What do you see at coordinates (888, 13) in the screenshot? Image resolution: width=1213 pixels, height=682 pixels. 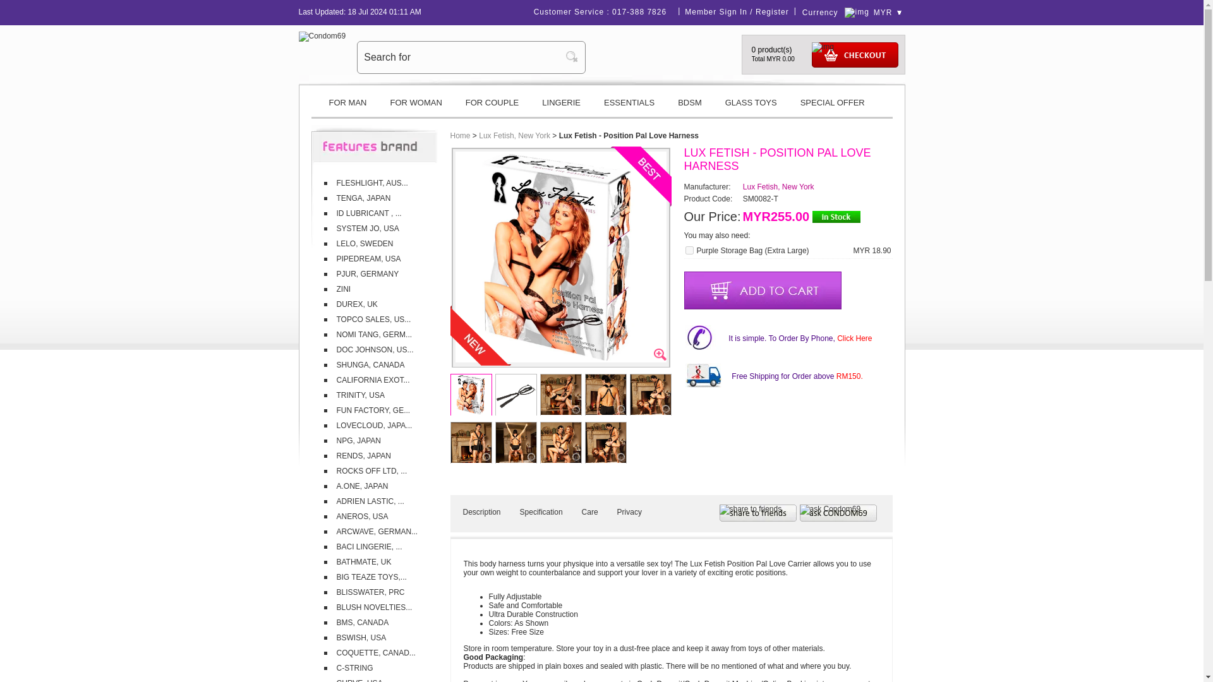 I see `MYR` at bounding box center [888, 13].